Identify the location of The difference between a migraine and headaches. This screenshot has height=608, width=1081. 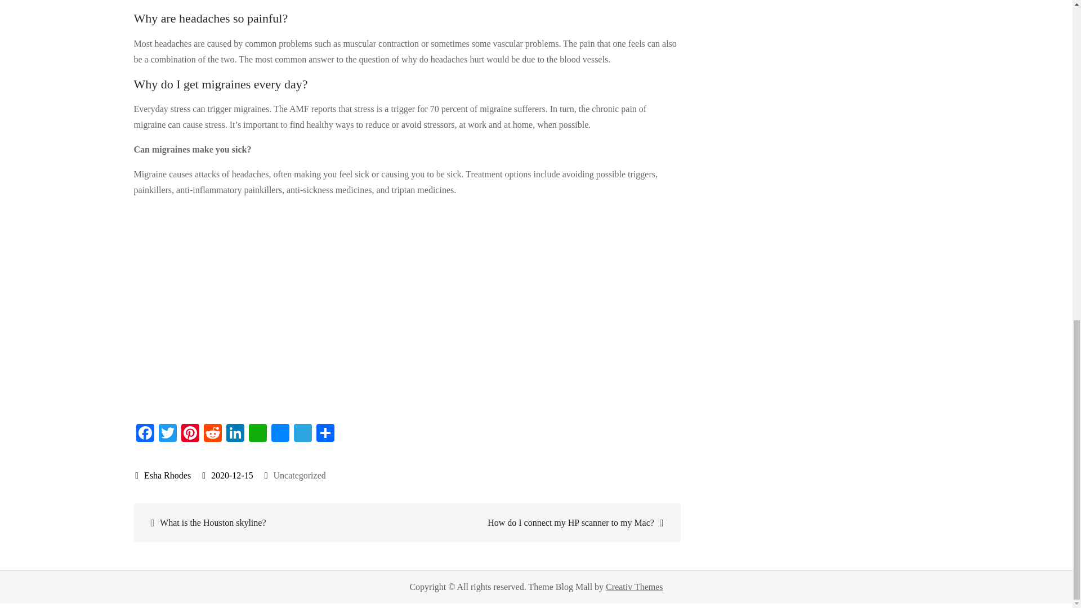
(314, 309).